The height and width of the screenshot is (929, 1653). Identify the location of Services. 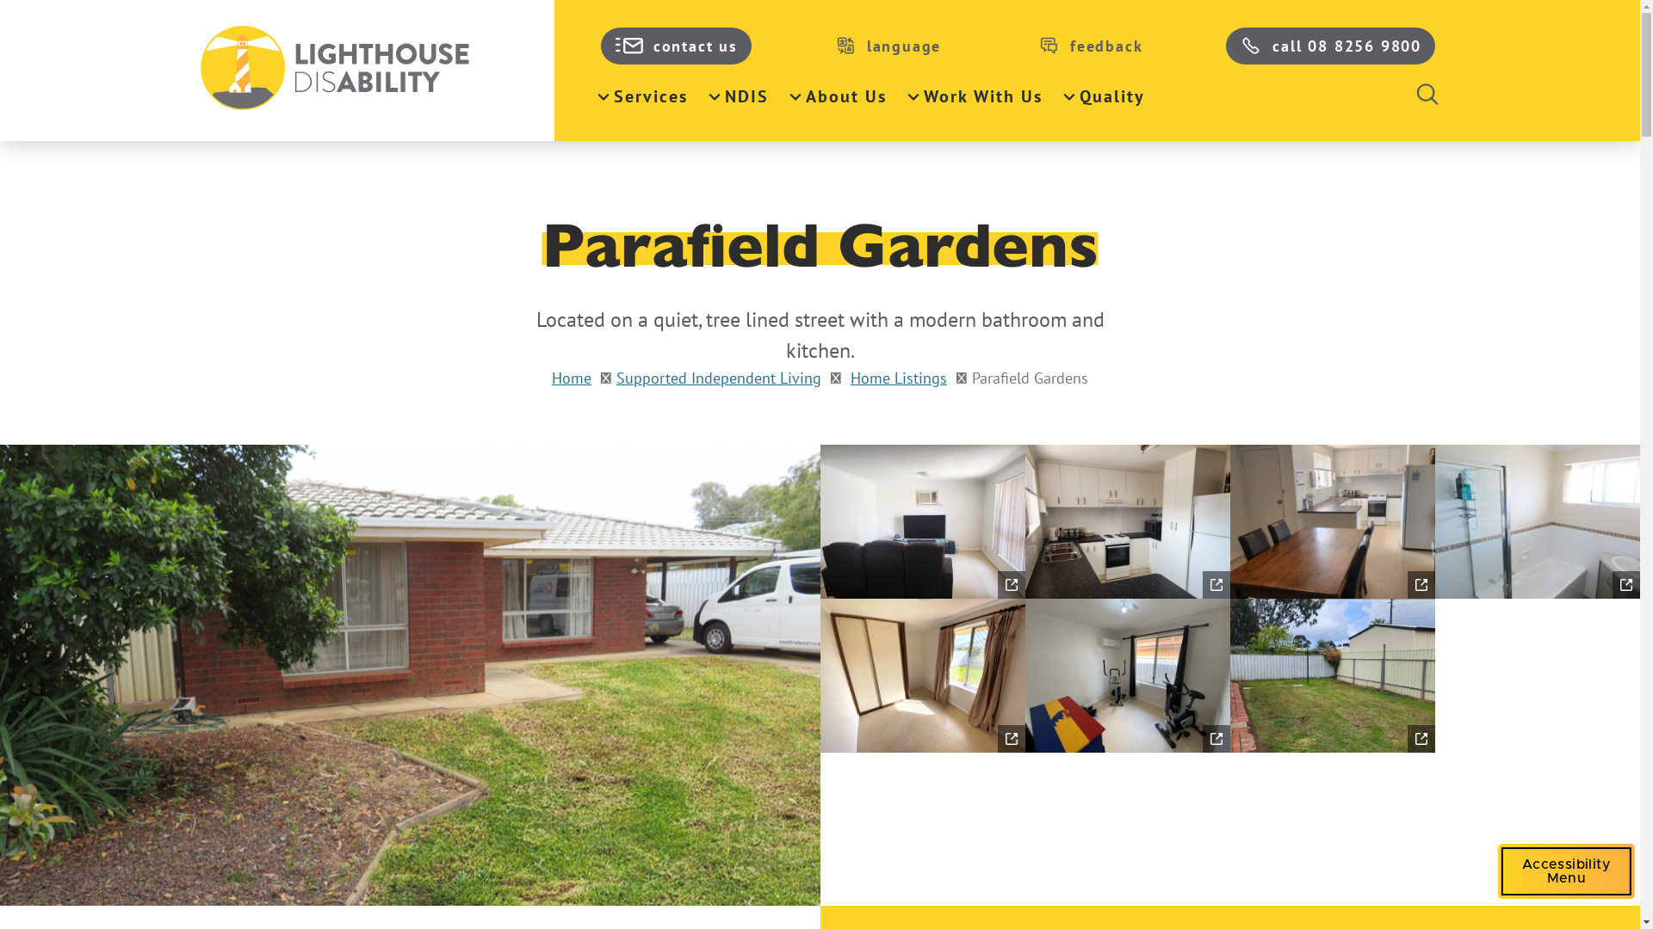
(642, 96).